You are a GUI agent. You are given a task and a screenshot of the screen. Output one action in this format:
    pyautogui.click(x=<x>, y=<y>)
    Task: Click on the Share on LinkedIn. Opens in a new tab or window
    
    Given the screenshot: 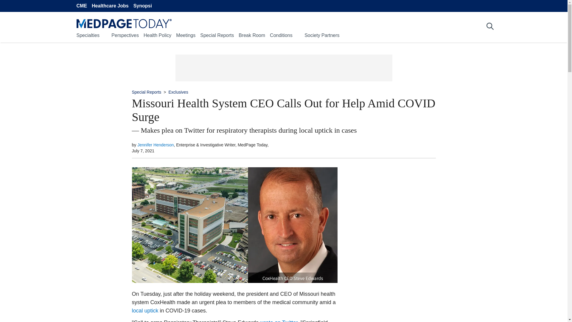 What is the action you would take?
    pyautogui.click(x=119, y=203)
    